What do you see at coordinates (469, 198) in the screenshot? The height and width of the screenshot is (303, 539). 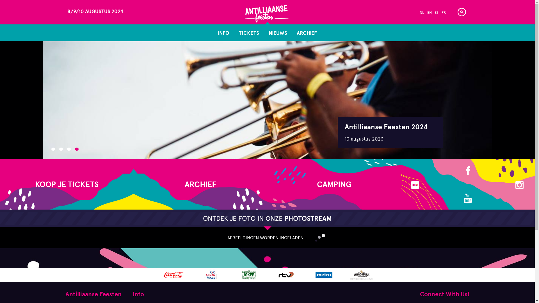 I see `YouTube` at bounding box center [469, 198].